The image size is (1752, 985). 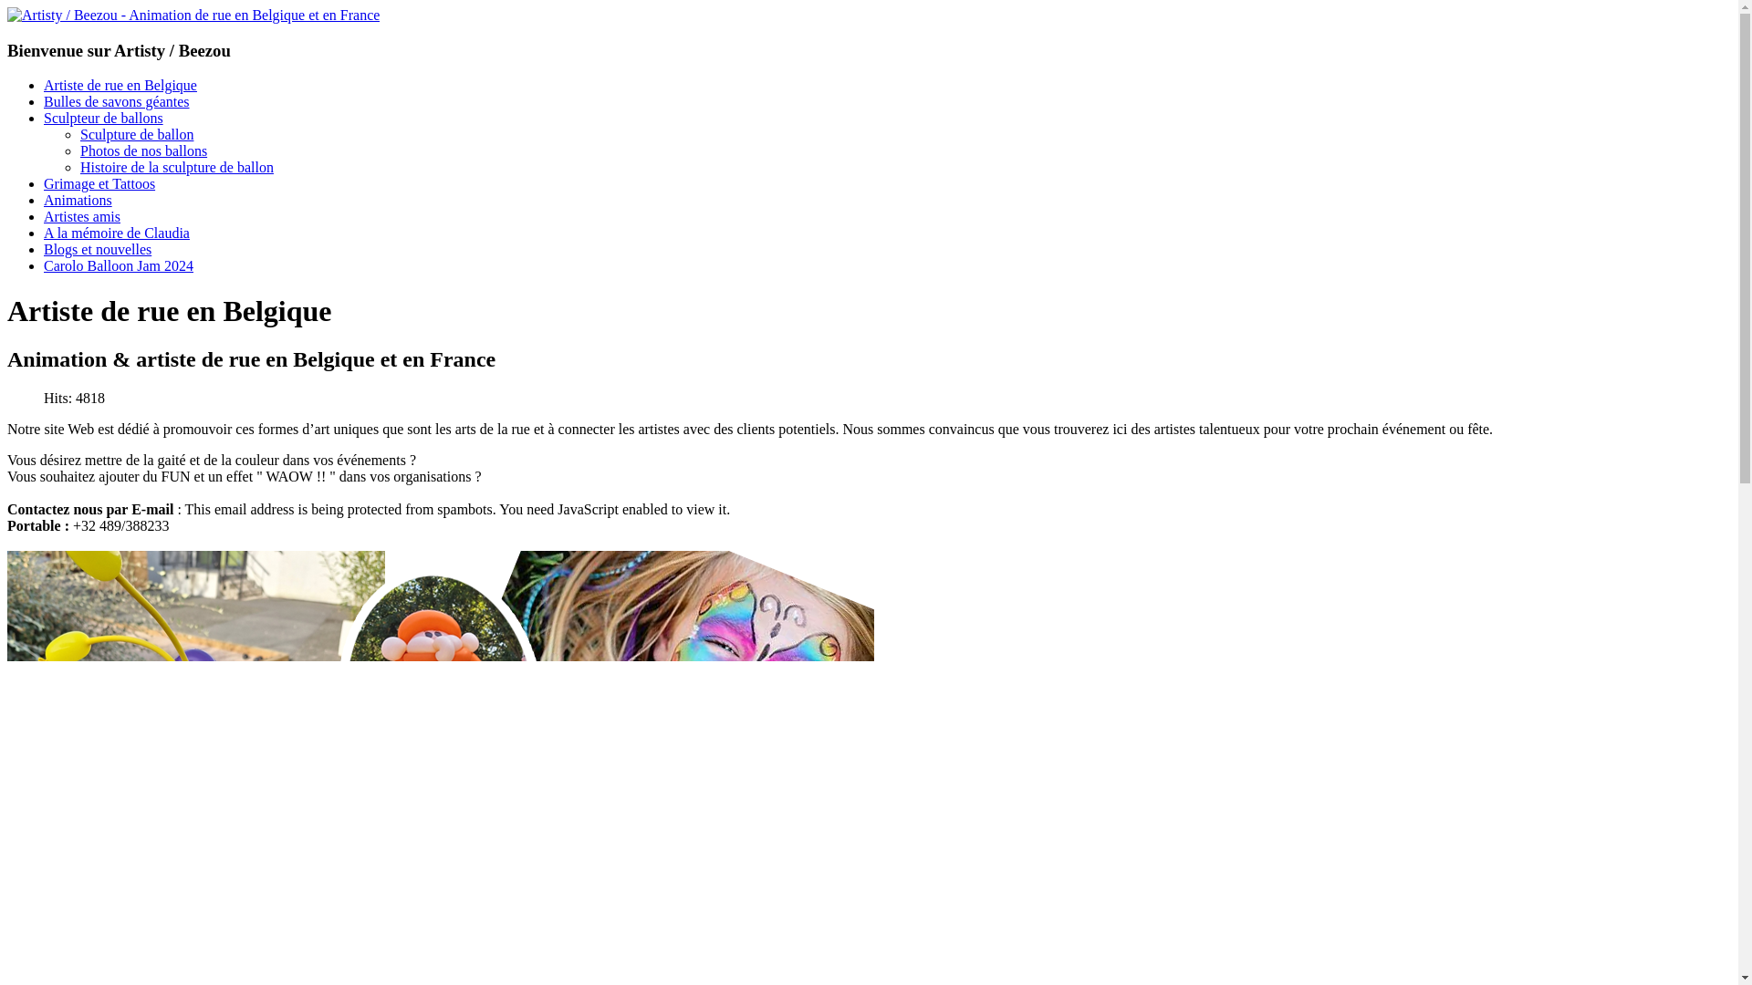 What do you see at coordinates (82, 217) in the screenshot?
I see `Artistes amis` at bounding box center [82, 217].